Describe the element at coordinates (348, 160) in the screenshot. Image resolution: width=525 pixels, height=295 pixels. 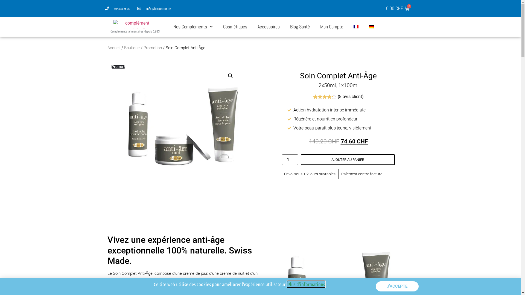
I see `AJOUTER AU PANIER` at that location.